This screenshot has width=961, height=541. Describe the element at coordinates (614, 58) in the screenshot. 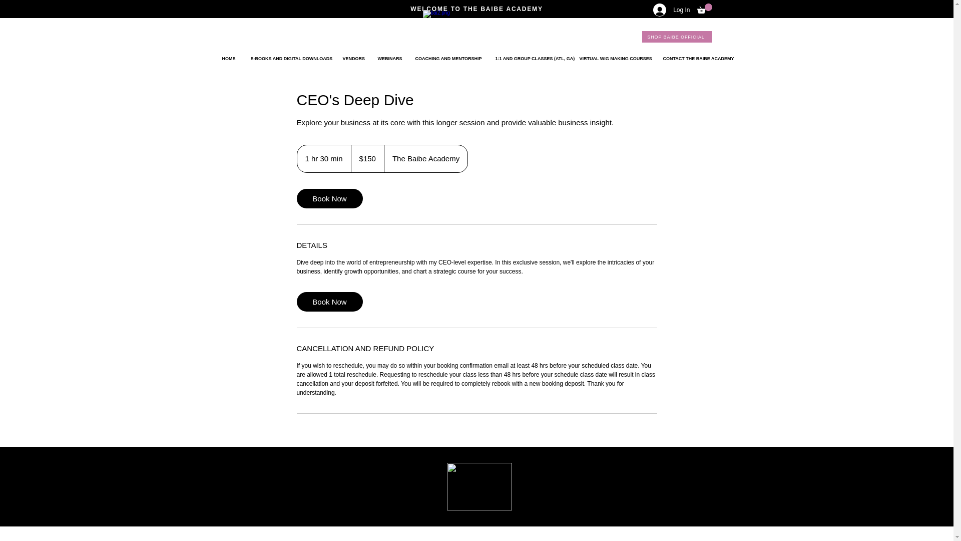

I see `VIRTUAL WIG MAKING COURSES` at that location.